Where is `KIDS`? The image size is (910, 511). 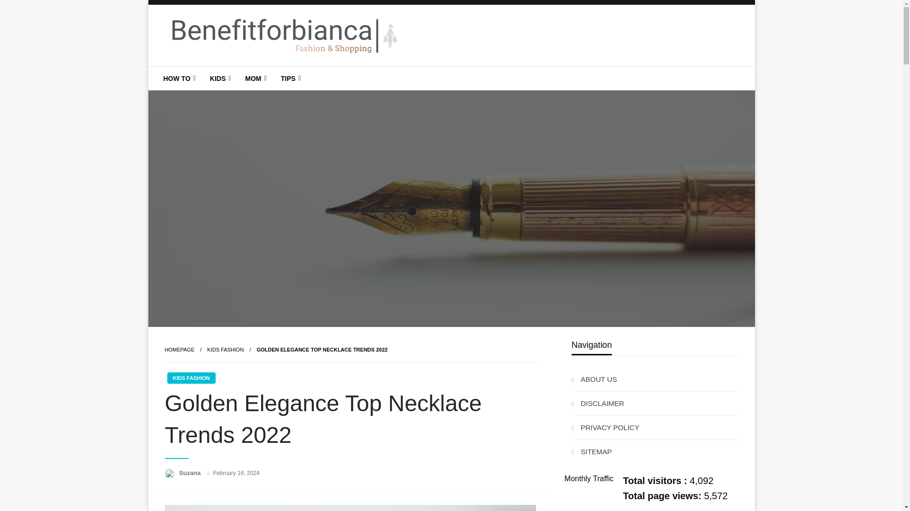
KIDS is located at coordinates (219, 79).